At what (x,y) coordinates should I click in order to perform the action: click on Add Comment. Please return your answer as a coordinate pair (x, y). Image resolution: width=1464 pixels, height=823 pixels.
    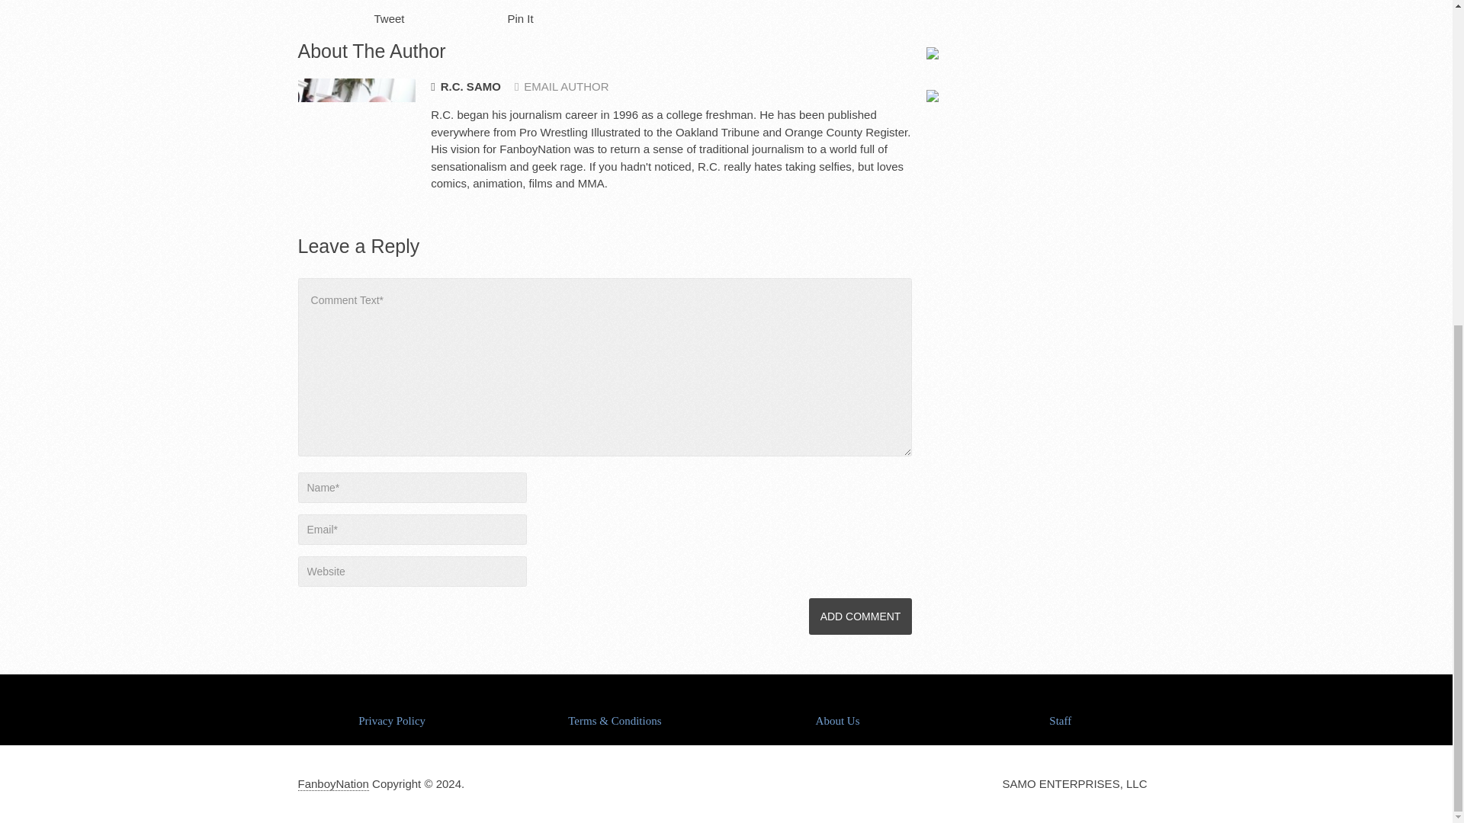
    Looking at the image, I should click on (860, 616).